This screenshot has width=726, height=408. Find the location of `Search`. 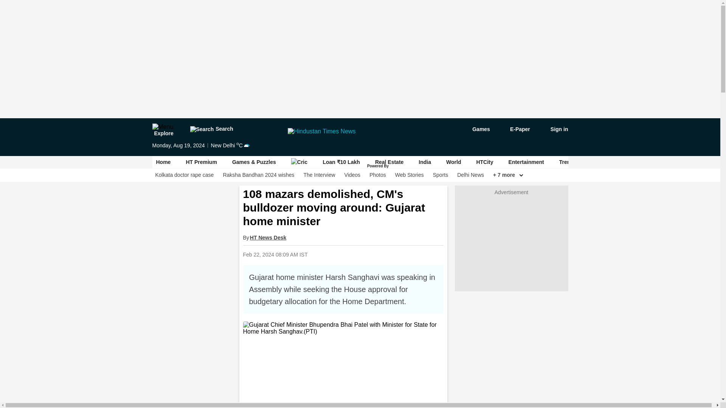

Search is located at coordinates (211, 129).